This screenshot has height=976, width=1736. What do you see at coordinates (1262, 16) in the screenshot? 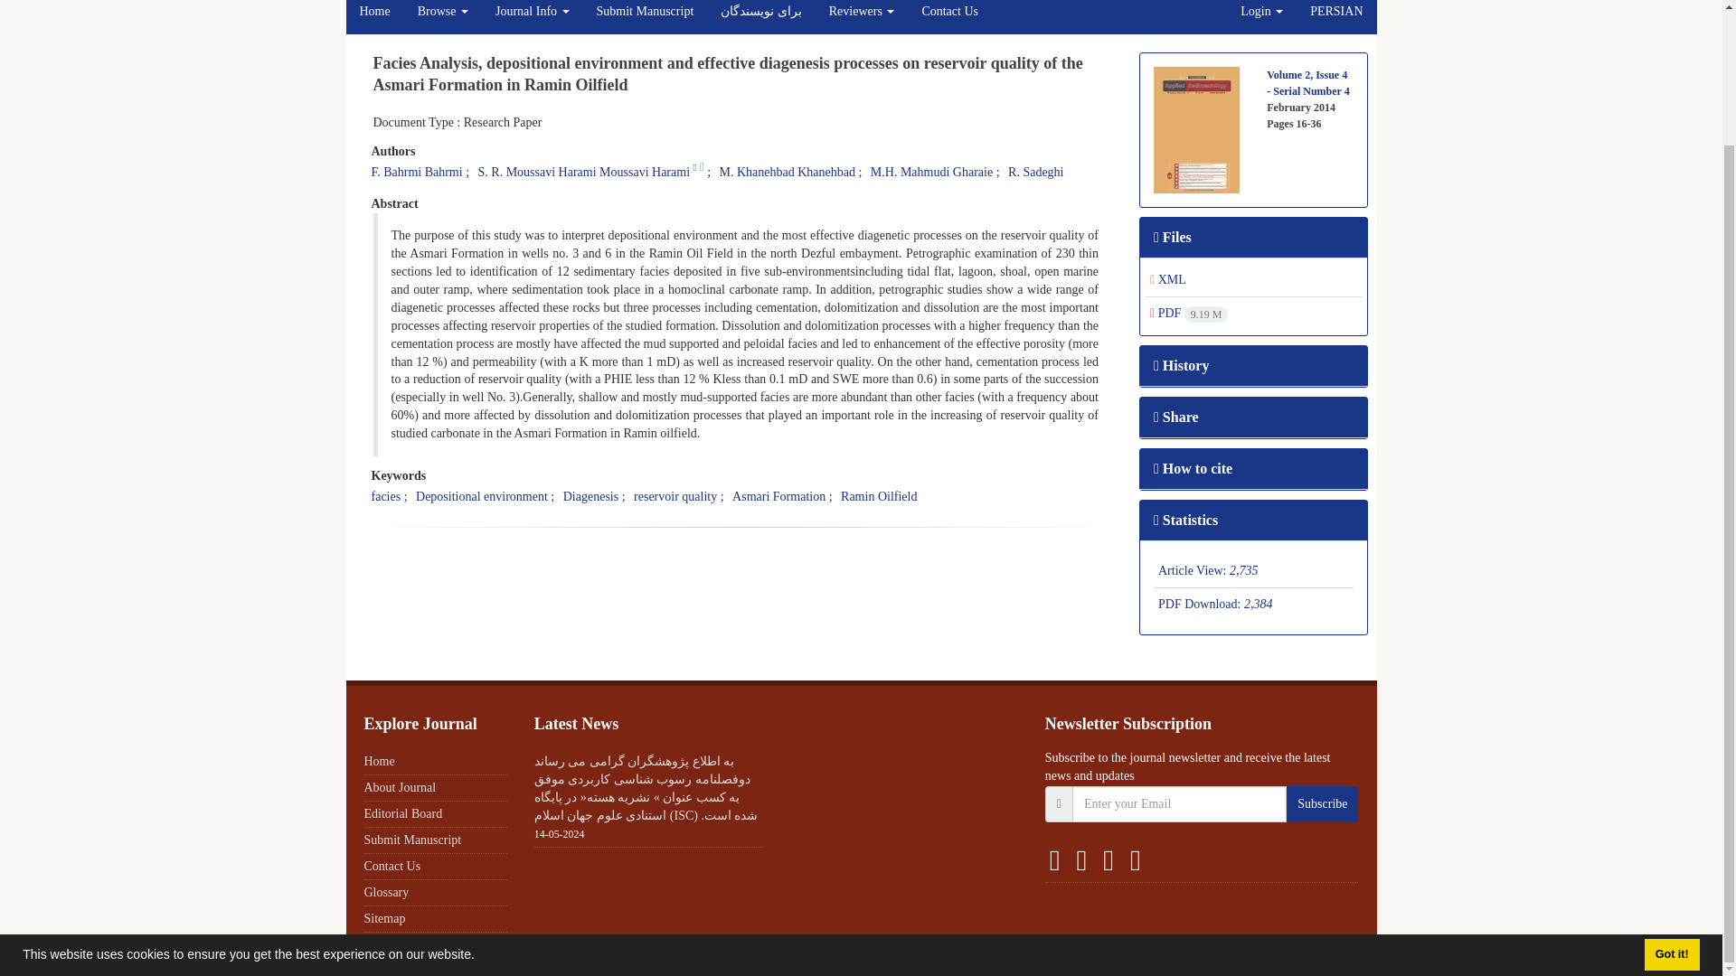
I see `Login` at bounding box center [1262, 16].